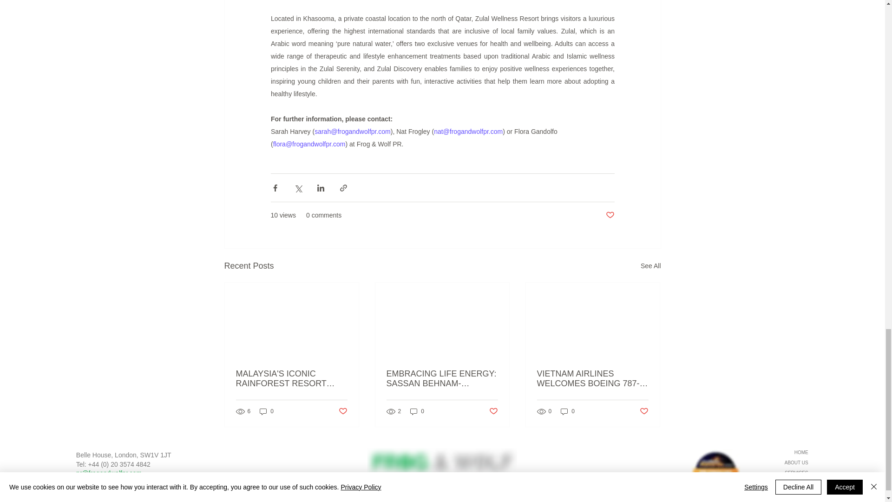 The width and height of the screenshot is (892, 502). Describe the element at coordinates (776, 462) in the screenshot. I see `ABOUT US` at that location.